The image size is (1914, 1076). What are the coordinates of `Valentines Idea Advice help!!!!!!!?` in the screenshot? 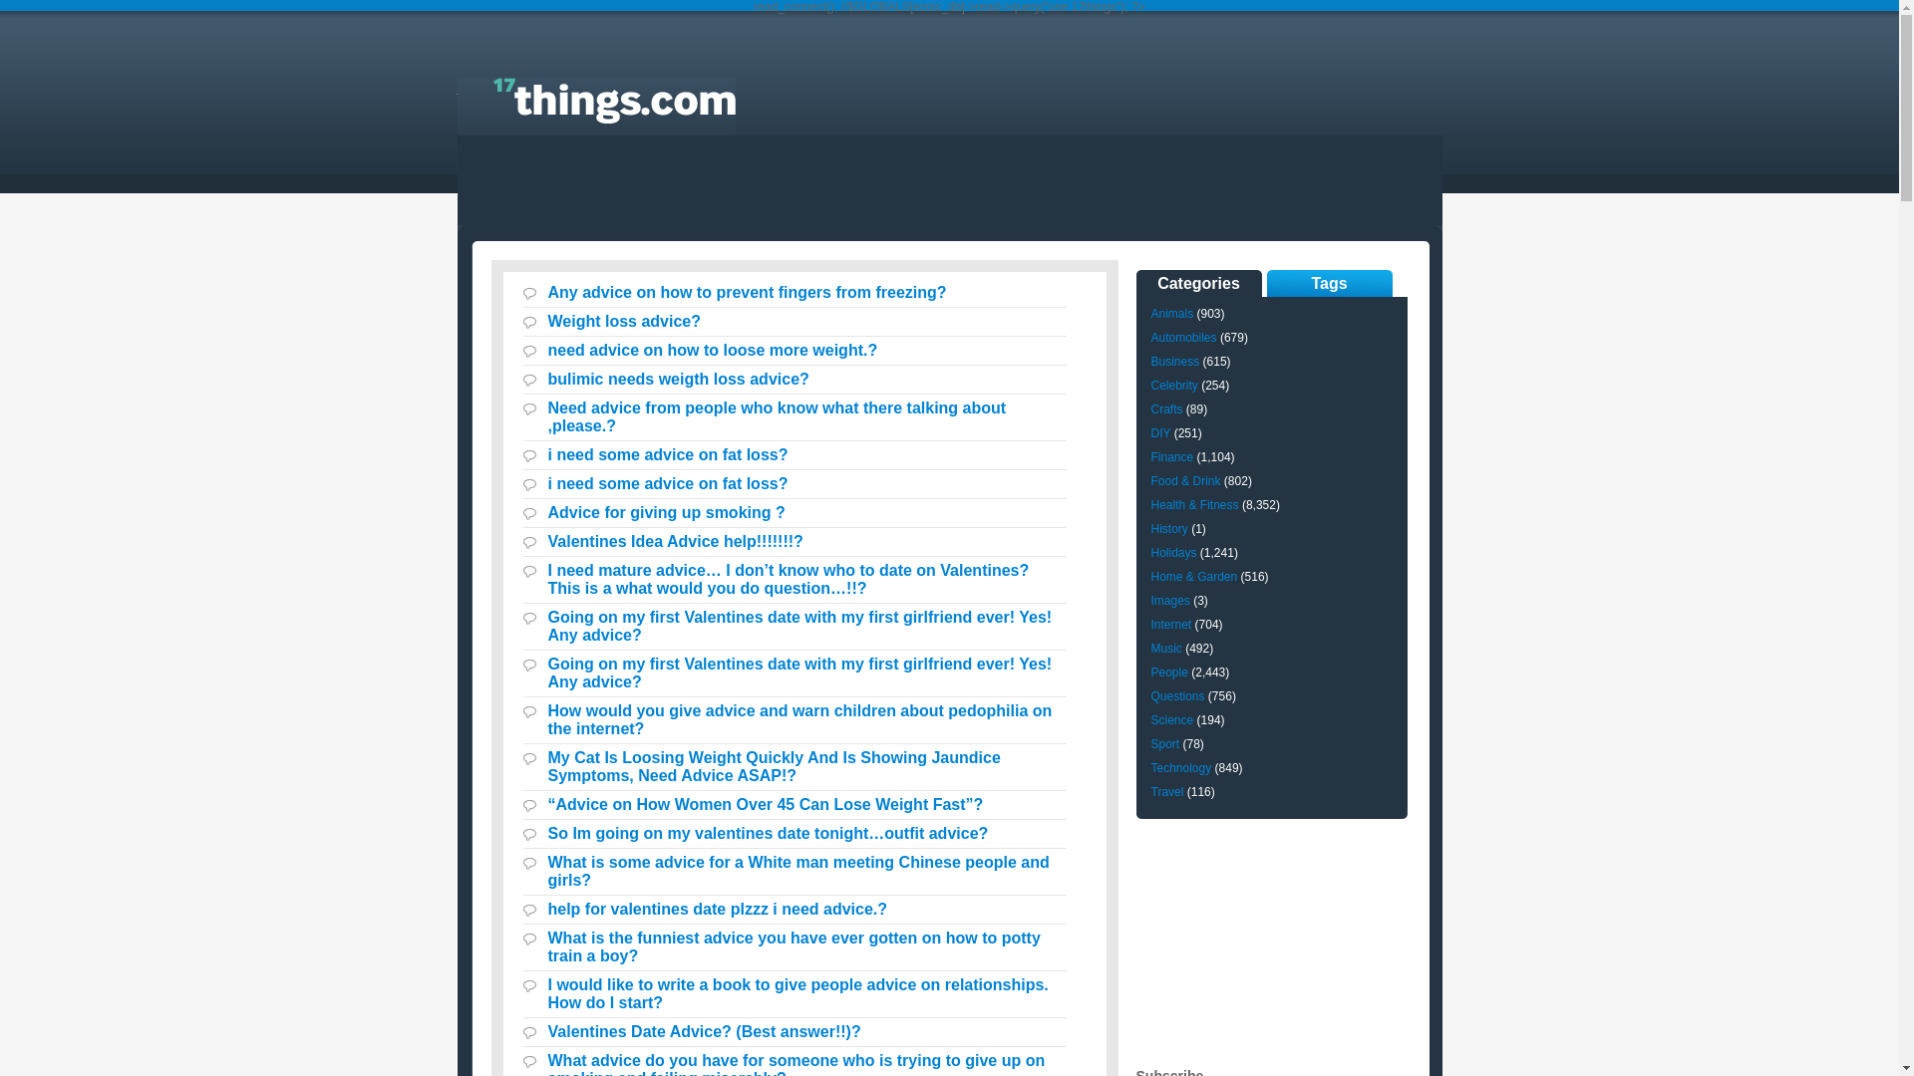 It's located at (676, 542).